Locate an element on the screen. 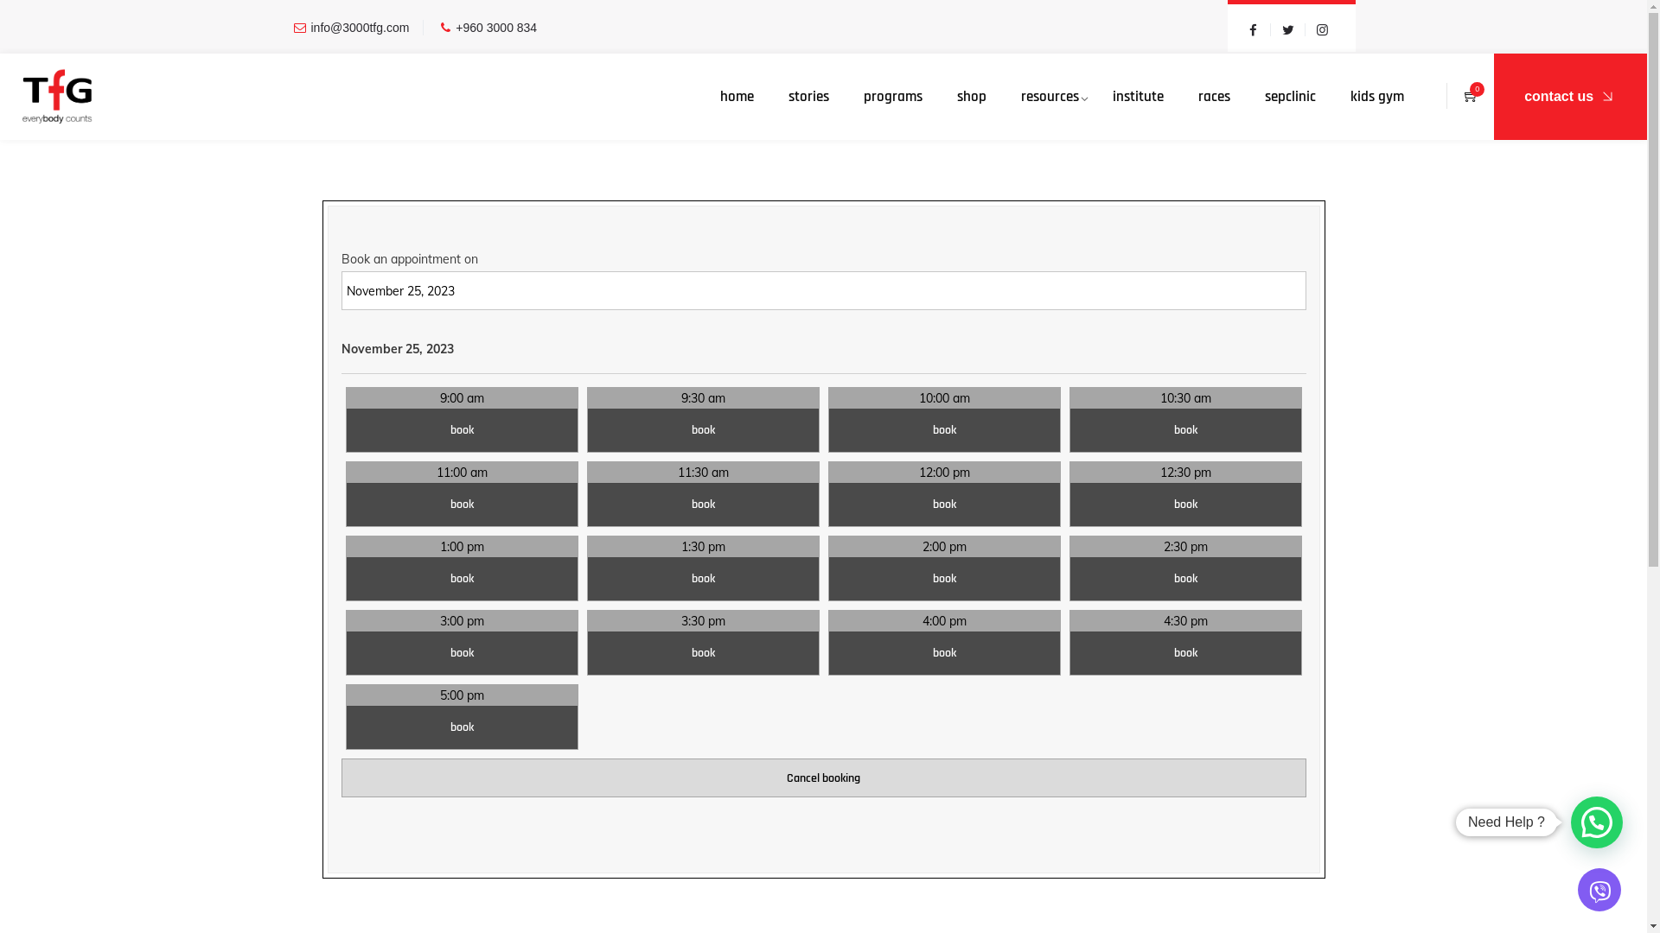  resources is located at coordinates (1050, 97).